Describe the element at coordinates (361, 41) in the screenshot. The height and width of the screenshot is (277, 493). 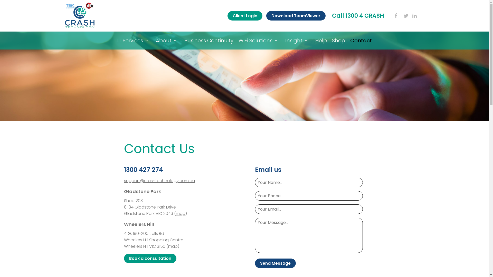
I see `Contact` at that location.